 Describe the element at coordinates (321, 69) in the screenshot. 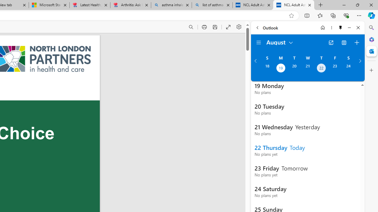

I see `Thursday, August 22, 2024. Today. ` at that location.